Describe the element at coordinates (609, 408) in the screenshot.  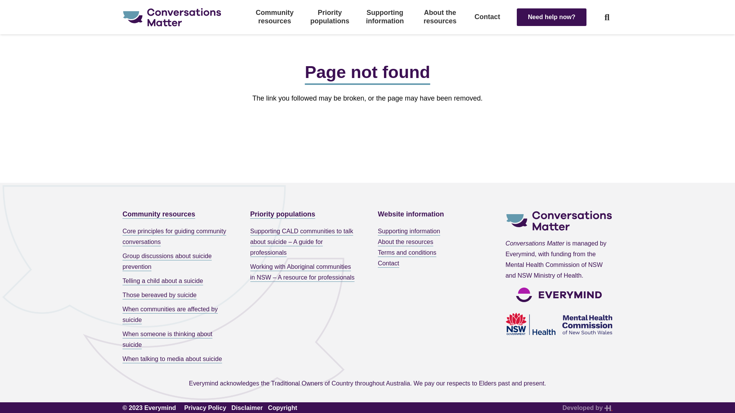
I see `Website Design and Development by HyperWeb Newcastle NSW` at that location.